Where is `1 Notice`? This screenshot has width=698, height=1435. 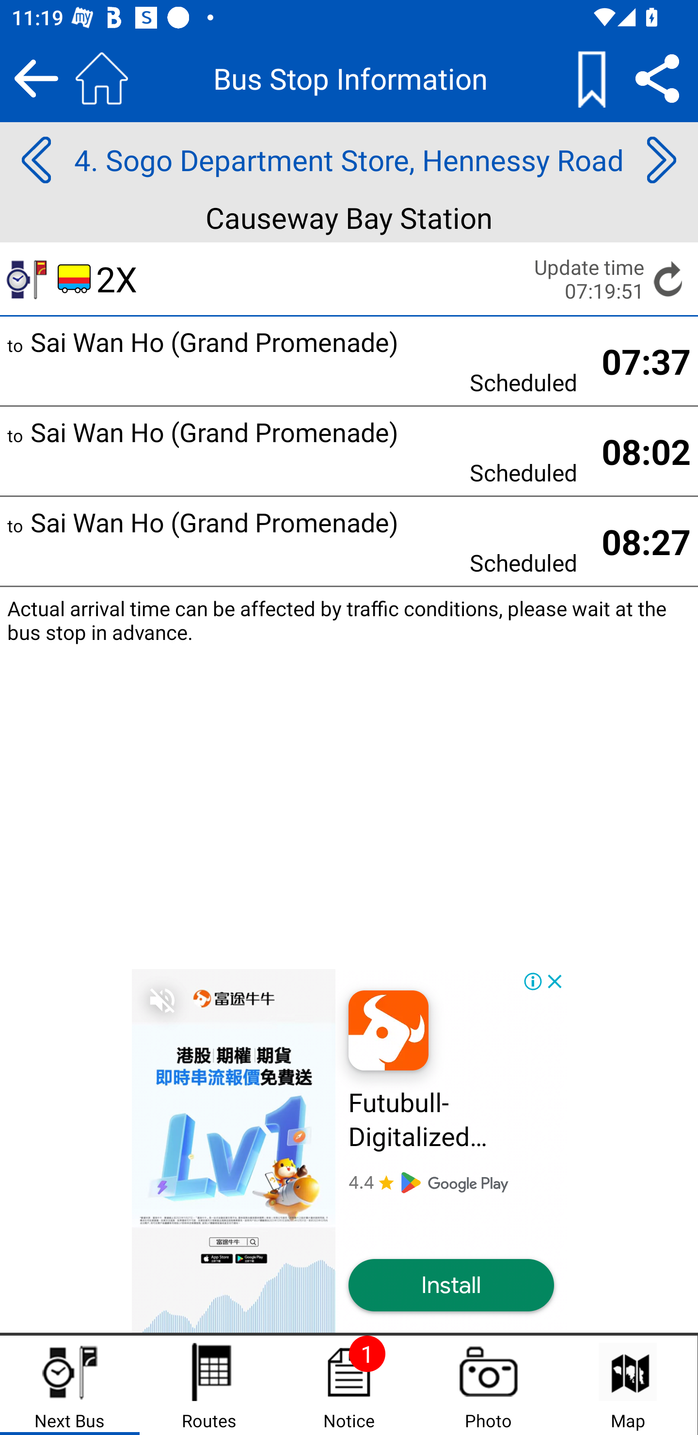
1 Notice is located at coordinates (349, 1386).